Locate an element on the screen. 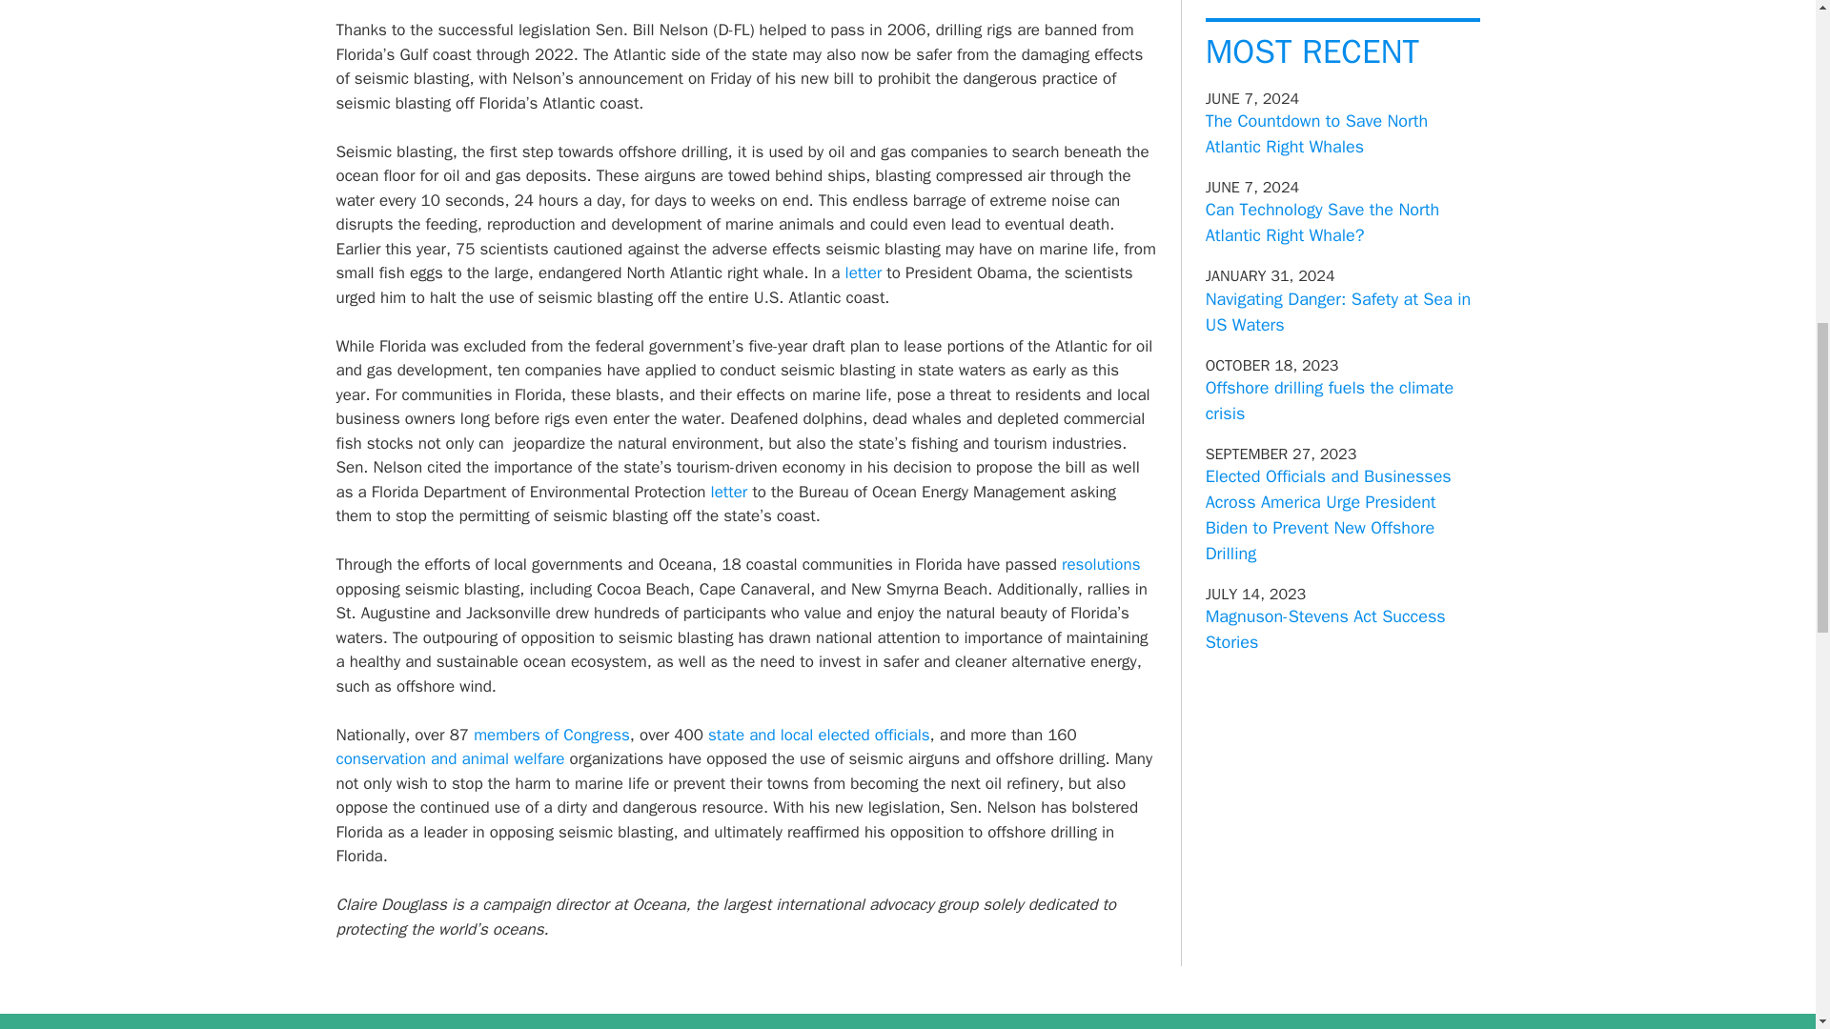  letter is located at coordinates (864, 272).